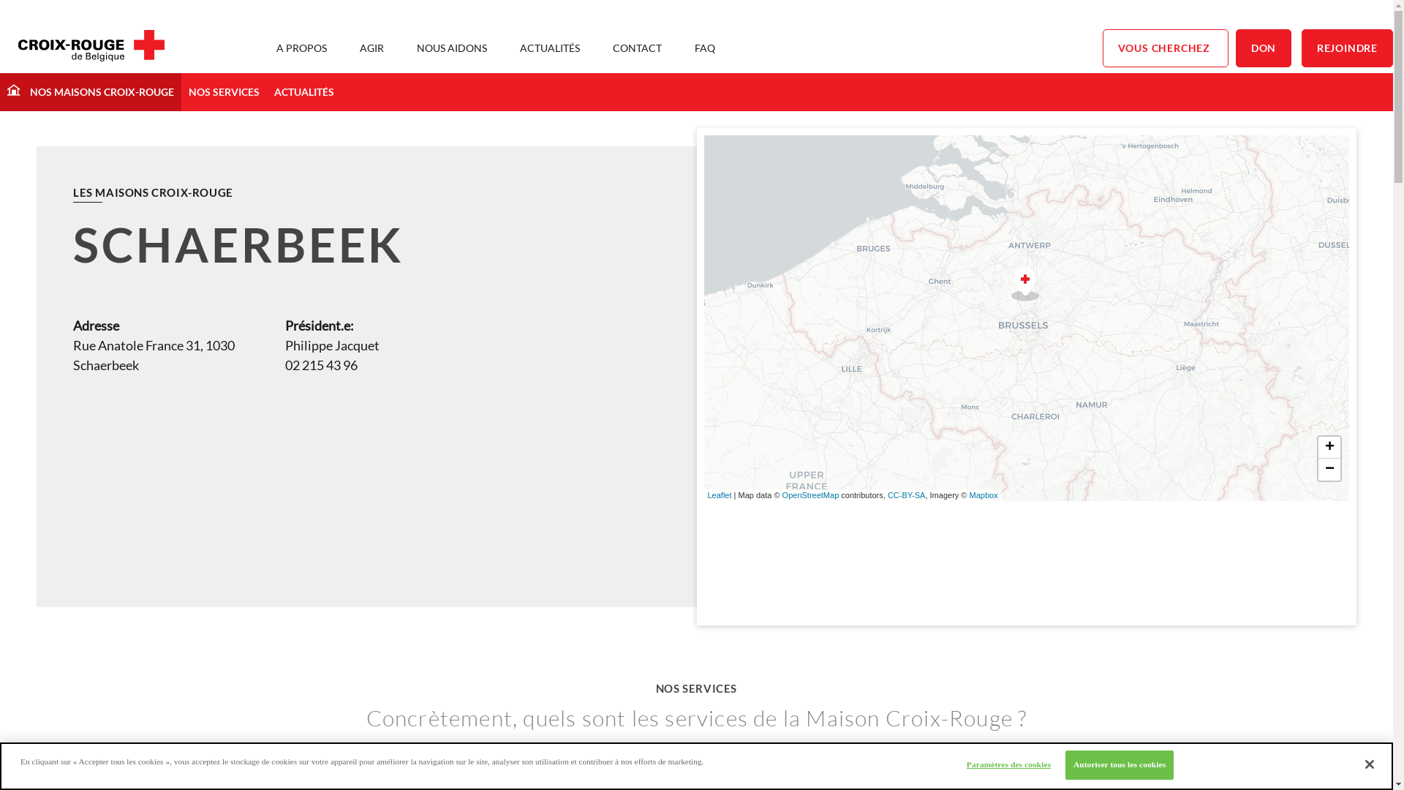 The image size is (1404, 790). Describe the element at coordinates (1166, 48) in the screenshot. I see `VOUS CHERCHEZ` at that location.